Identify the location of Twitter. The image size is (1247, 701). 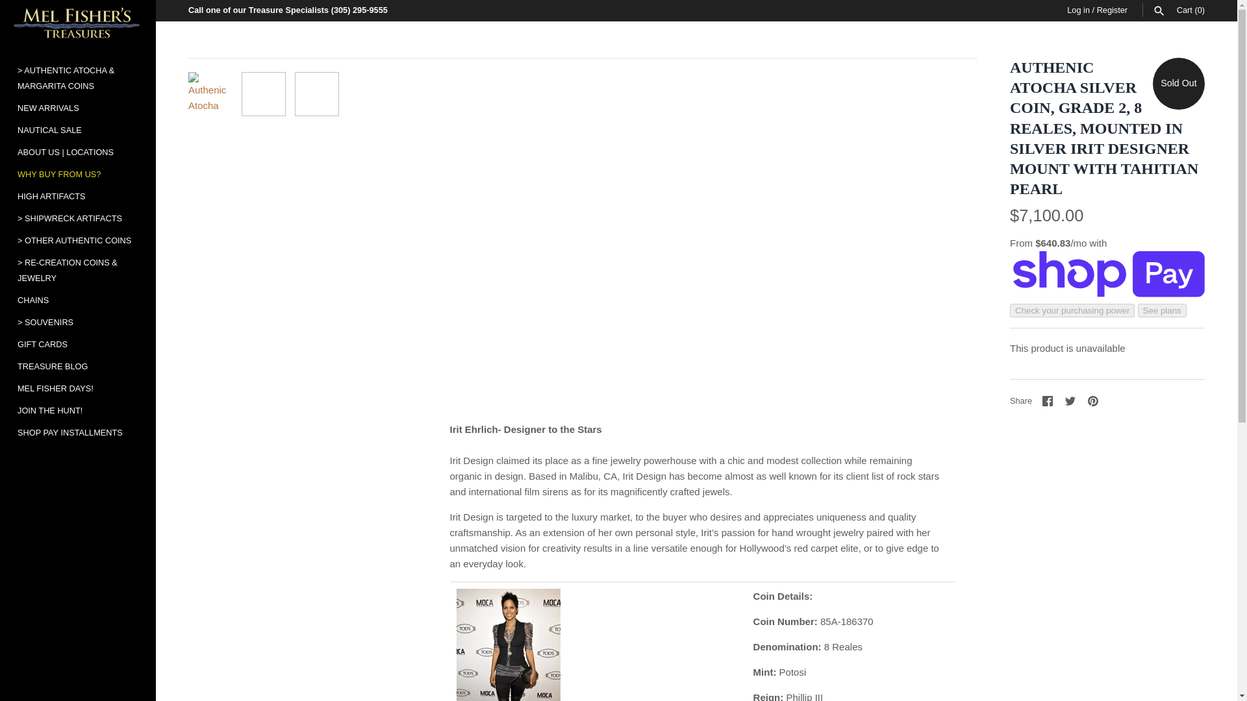
(1070, 401).